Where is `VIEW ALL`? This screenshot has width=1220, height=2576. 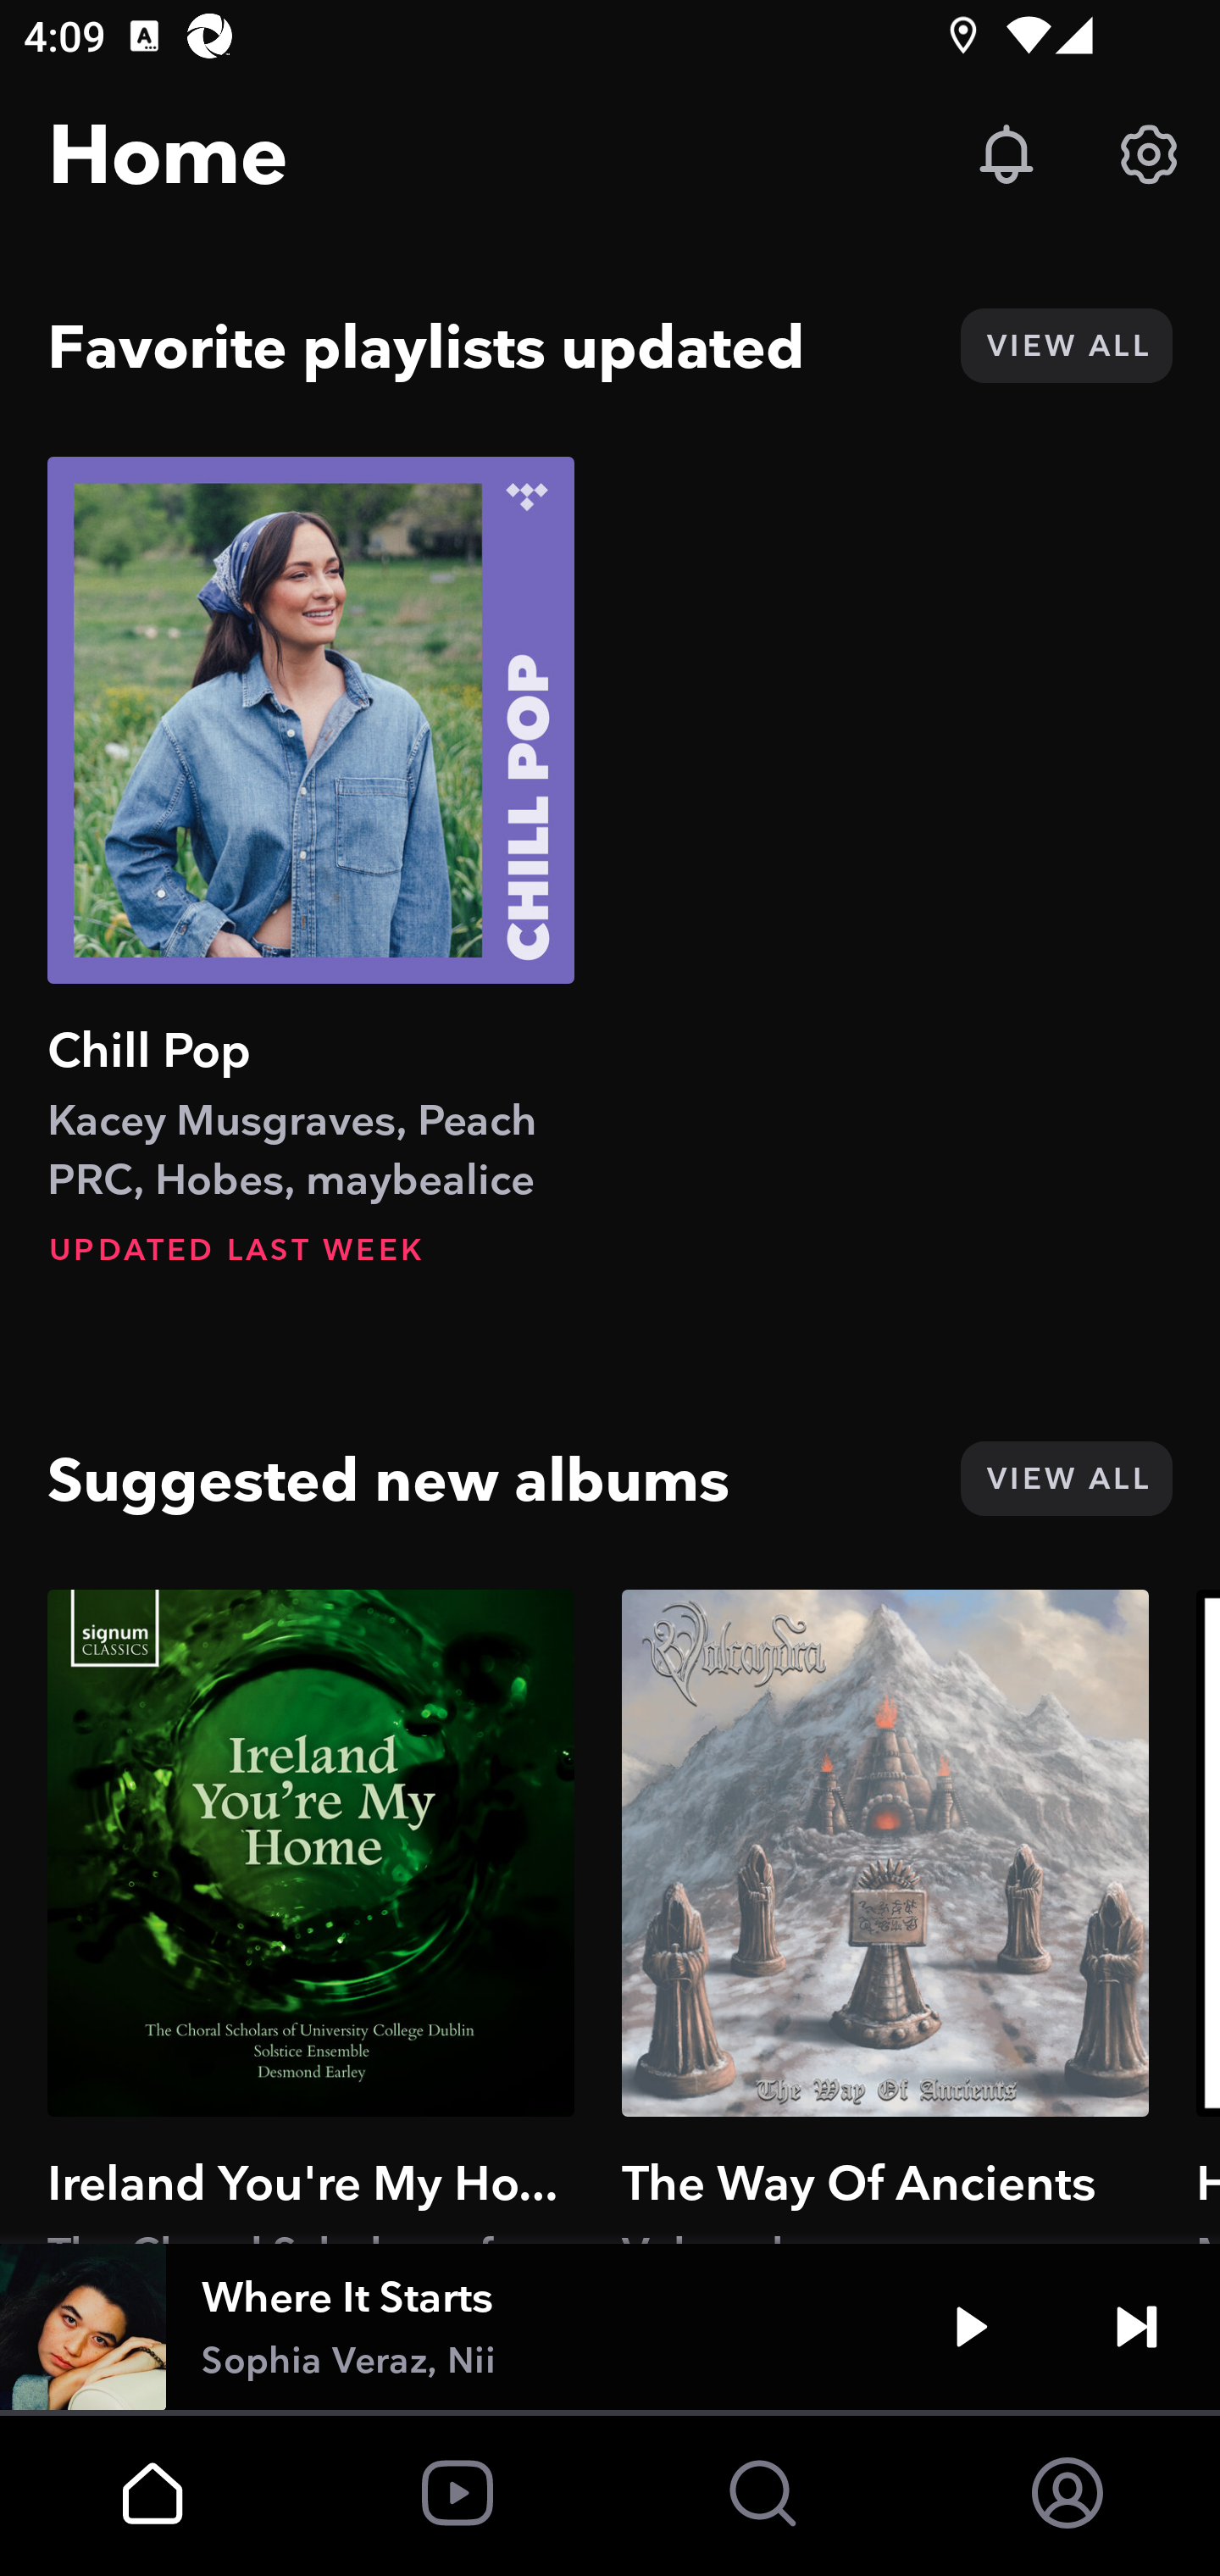
VIEW ALL is located at coordinates (1066, 346).